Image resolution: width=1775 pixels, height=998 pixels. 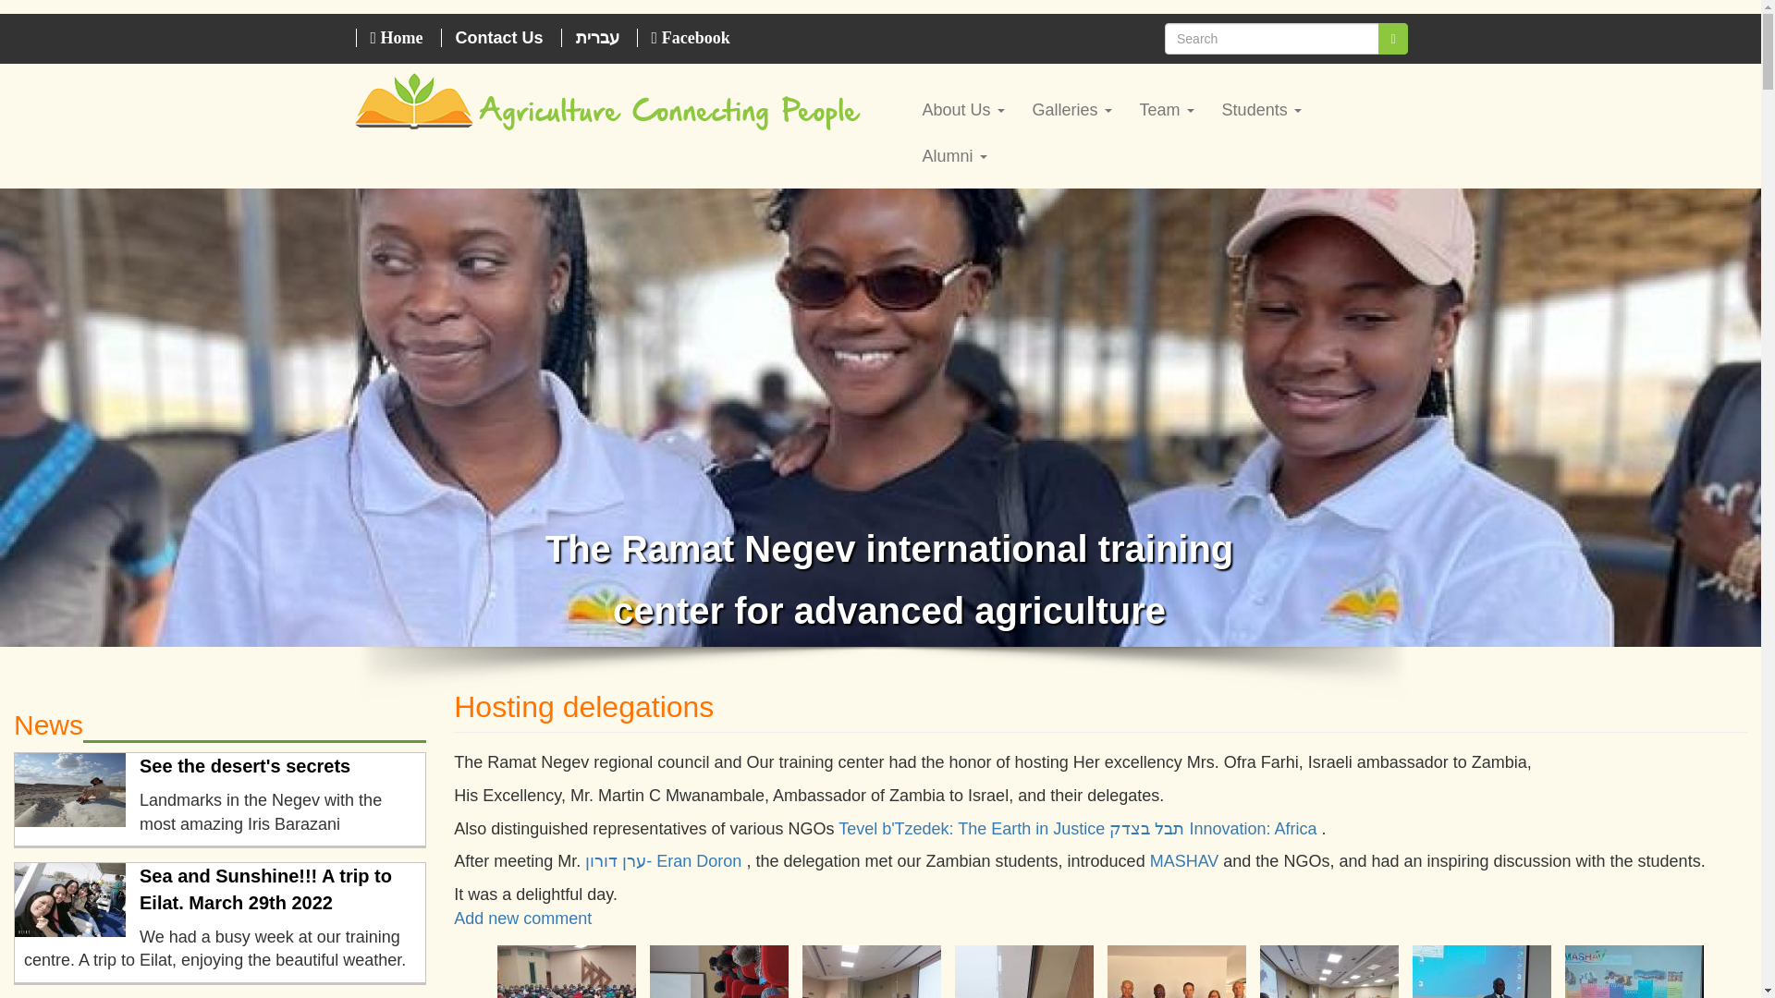 I want to click on Who Are we?, so click(x=961, y=109).